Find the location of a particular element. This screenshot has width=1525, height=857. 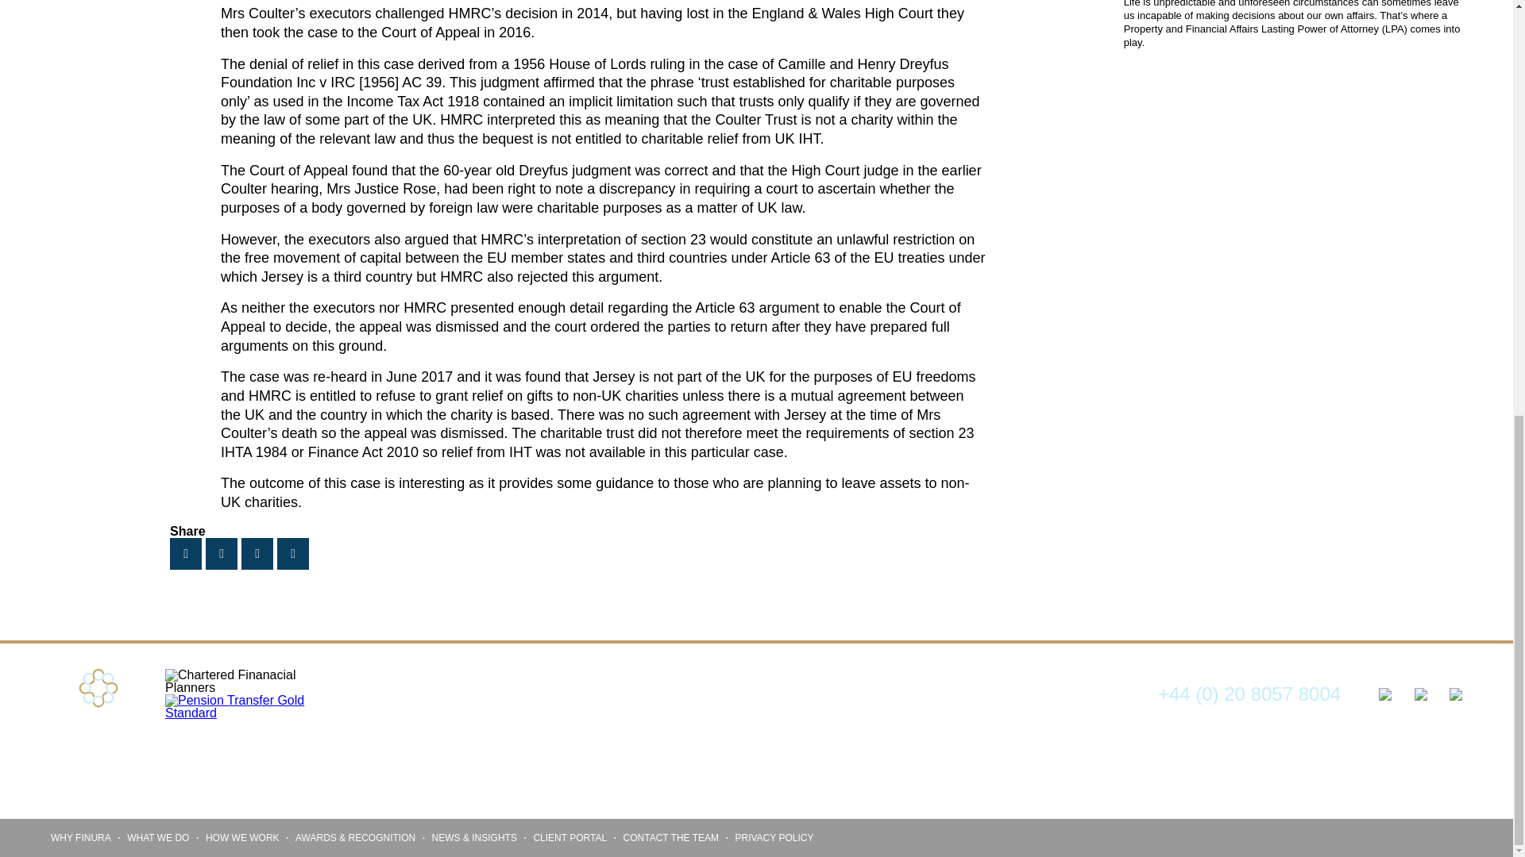

HOW WE WORK is located at coordinates (242, 837).